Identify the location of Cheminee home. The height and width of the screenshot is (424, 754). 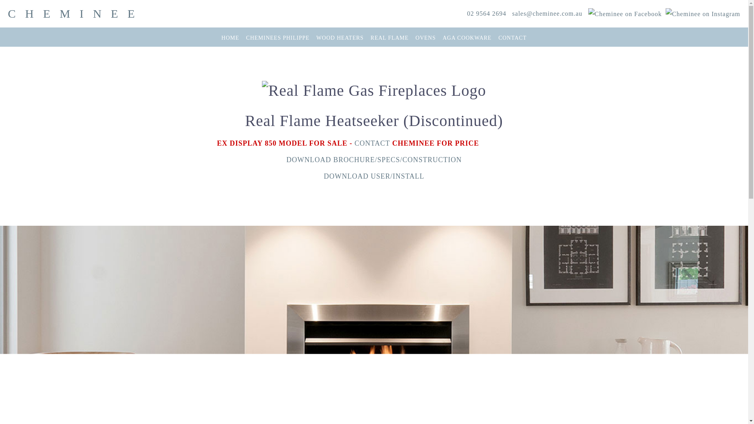
(75, 13).